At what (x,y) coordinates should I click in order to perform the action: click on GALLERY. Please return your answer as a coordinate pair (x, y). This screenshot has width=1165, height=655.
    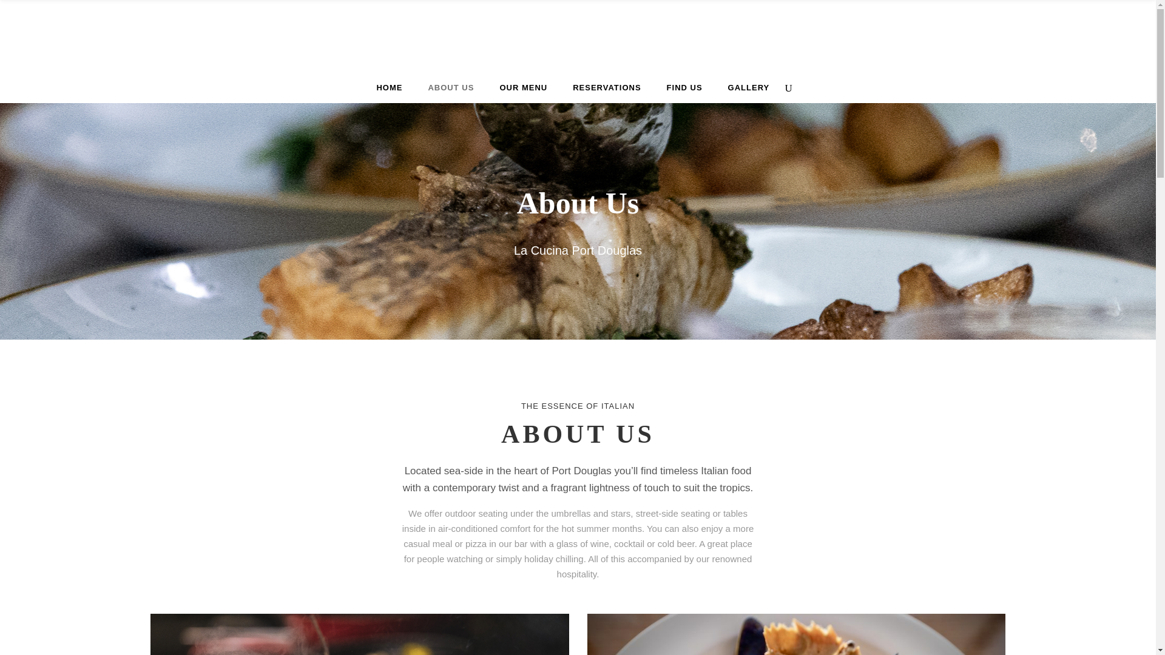
    Looking at the image, I should click on (749, 87).